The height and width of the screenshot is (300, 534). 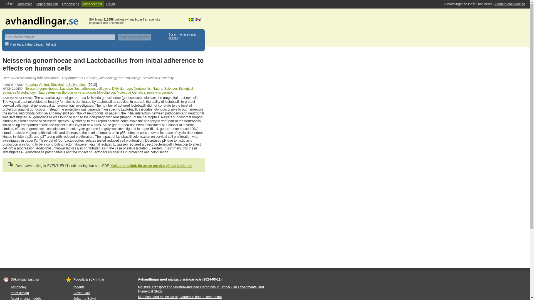 I want to click on Neutrophils, so click(x=142, y=89).